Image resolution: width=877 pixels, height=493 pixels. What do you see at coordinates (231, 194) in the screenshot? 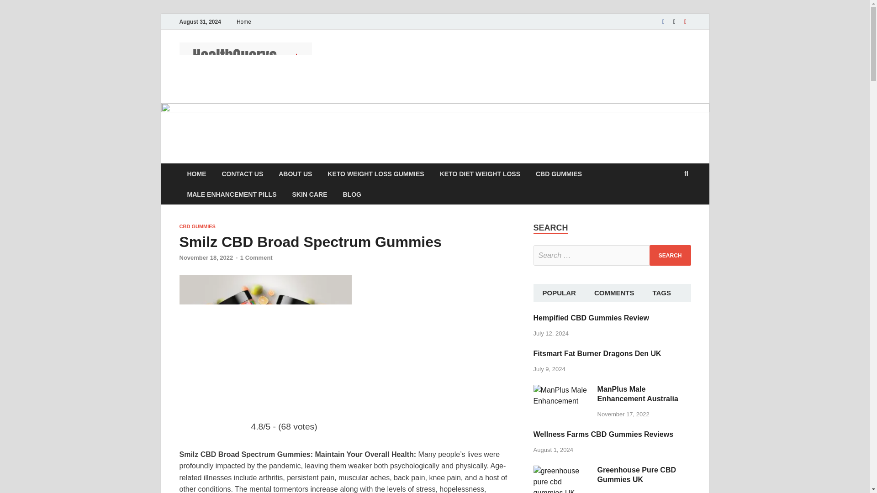
I see `MALE ENHANCEMENT PILLS` at bounding box center [231, 194].